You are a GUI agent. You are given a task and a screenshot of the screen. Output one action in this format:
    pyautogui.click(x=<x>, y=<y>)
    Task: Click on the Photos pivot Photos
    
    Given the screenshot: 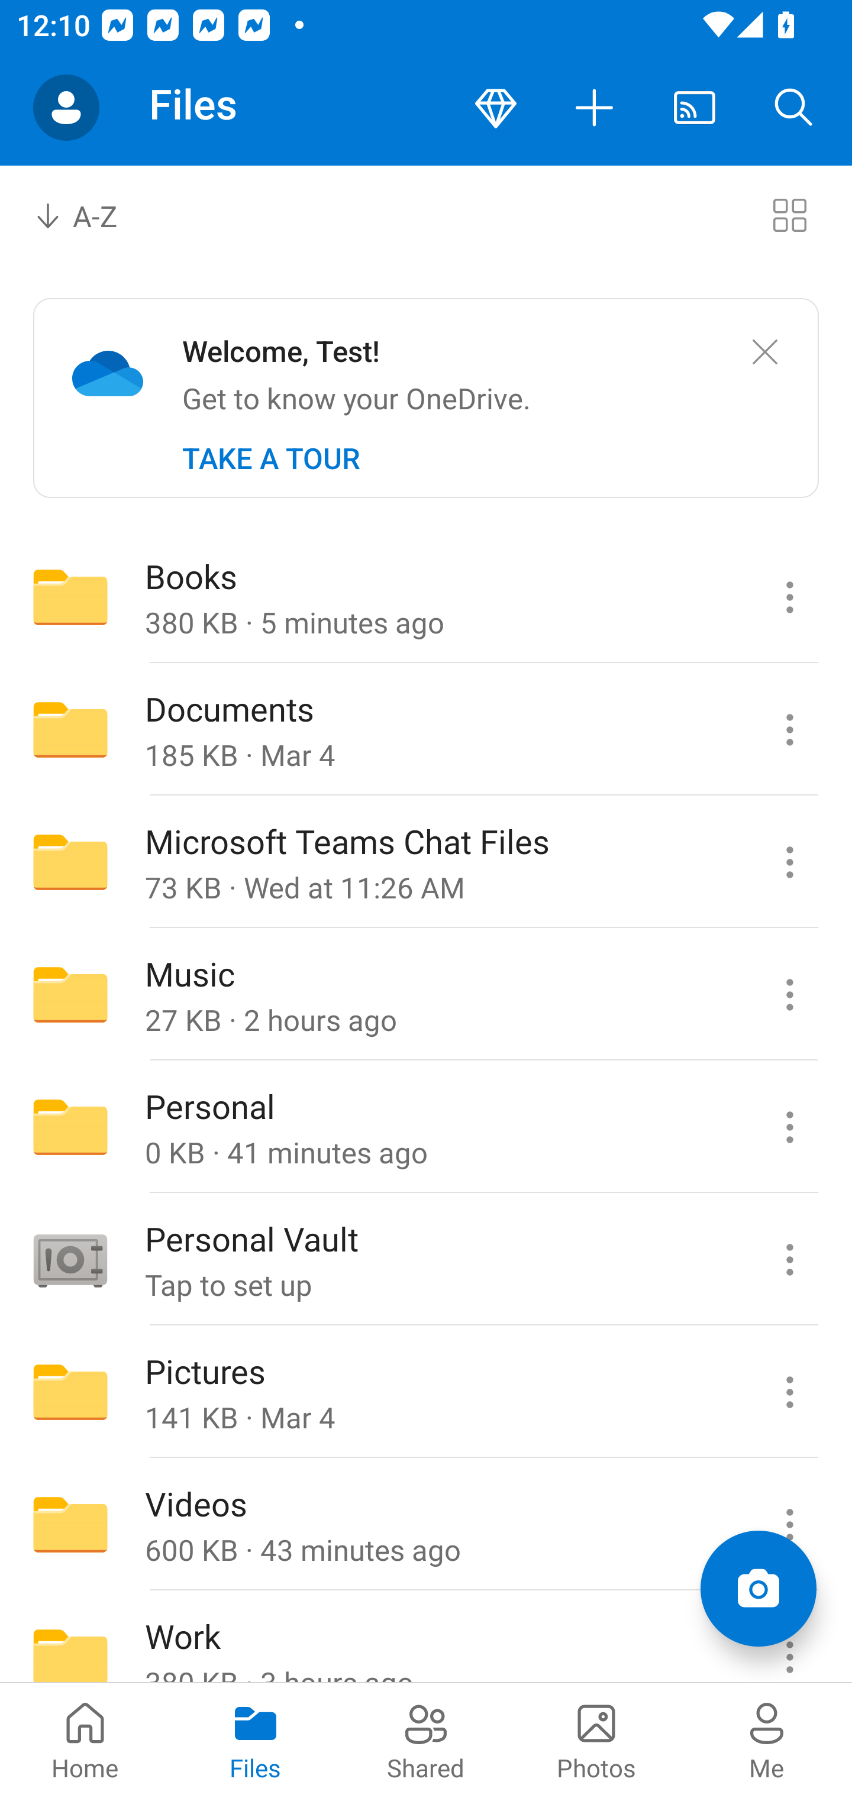 What is the action you would take?
    pyautogui.click(x=596, y=1740)
    